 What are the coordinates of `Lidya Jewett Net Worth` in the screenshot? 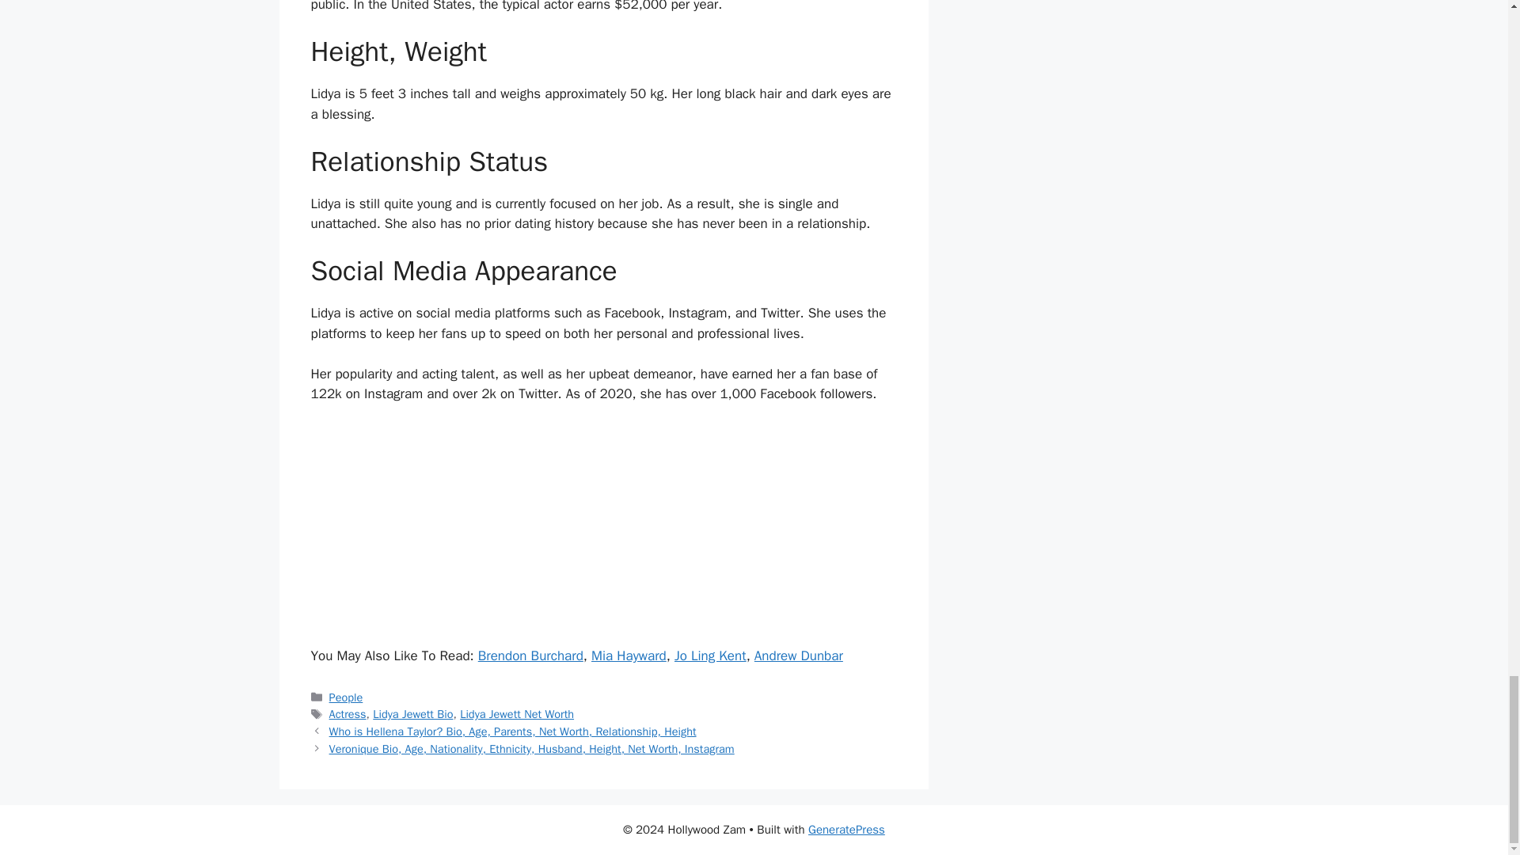 It's located at (517, 714).